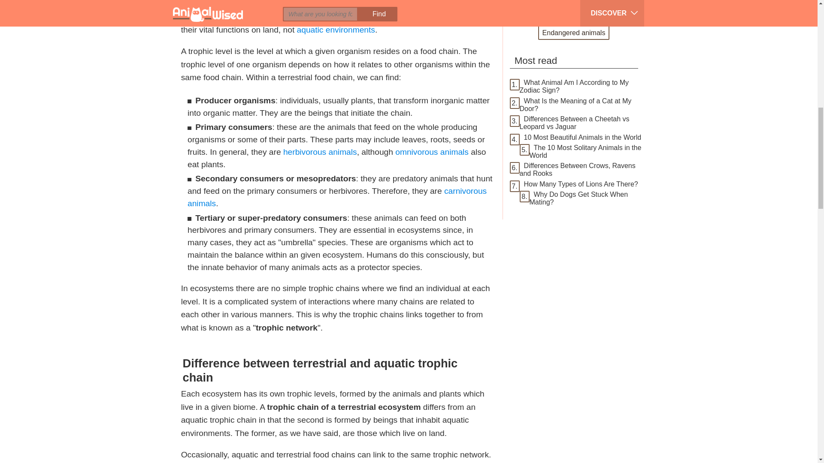 Image resolution: width=824 pixels, height=463 pixels. What do you see at coordinates (320, 152) in the screenshot?
I see `herbivorous animals` at bounding box center [320, 152].